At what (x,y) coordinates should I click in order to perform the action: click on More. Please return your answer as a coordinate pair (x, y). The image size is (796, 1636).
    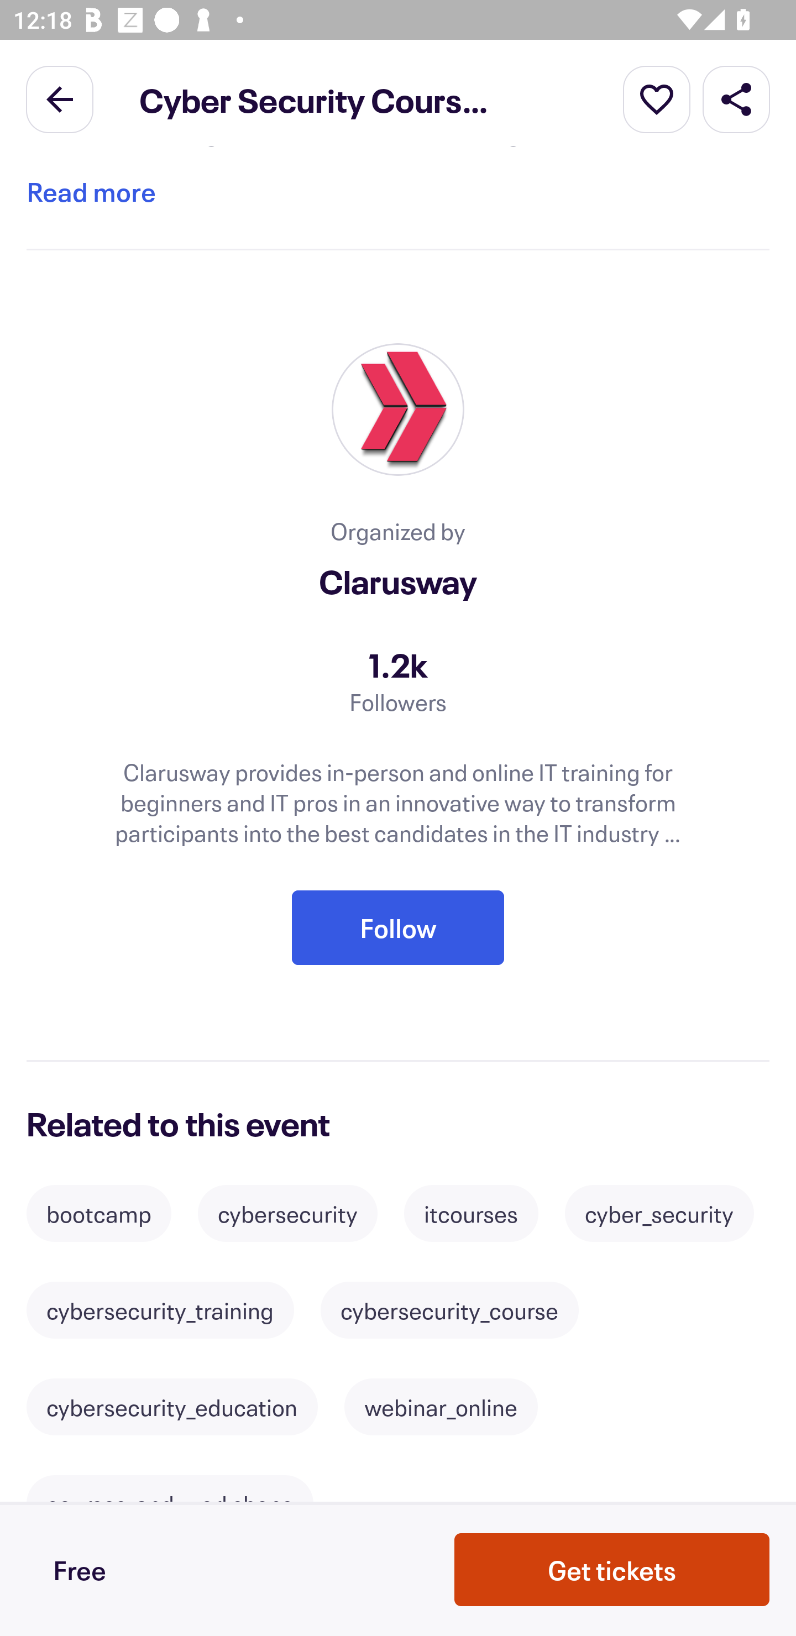
    Looking at the image, I should click on (657, 98).